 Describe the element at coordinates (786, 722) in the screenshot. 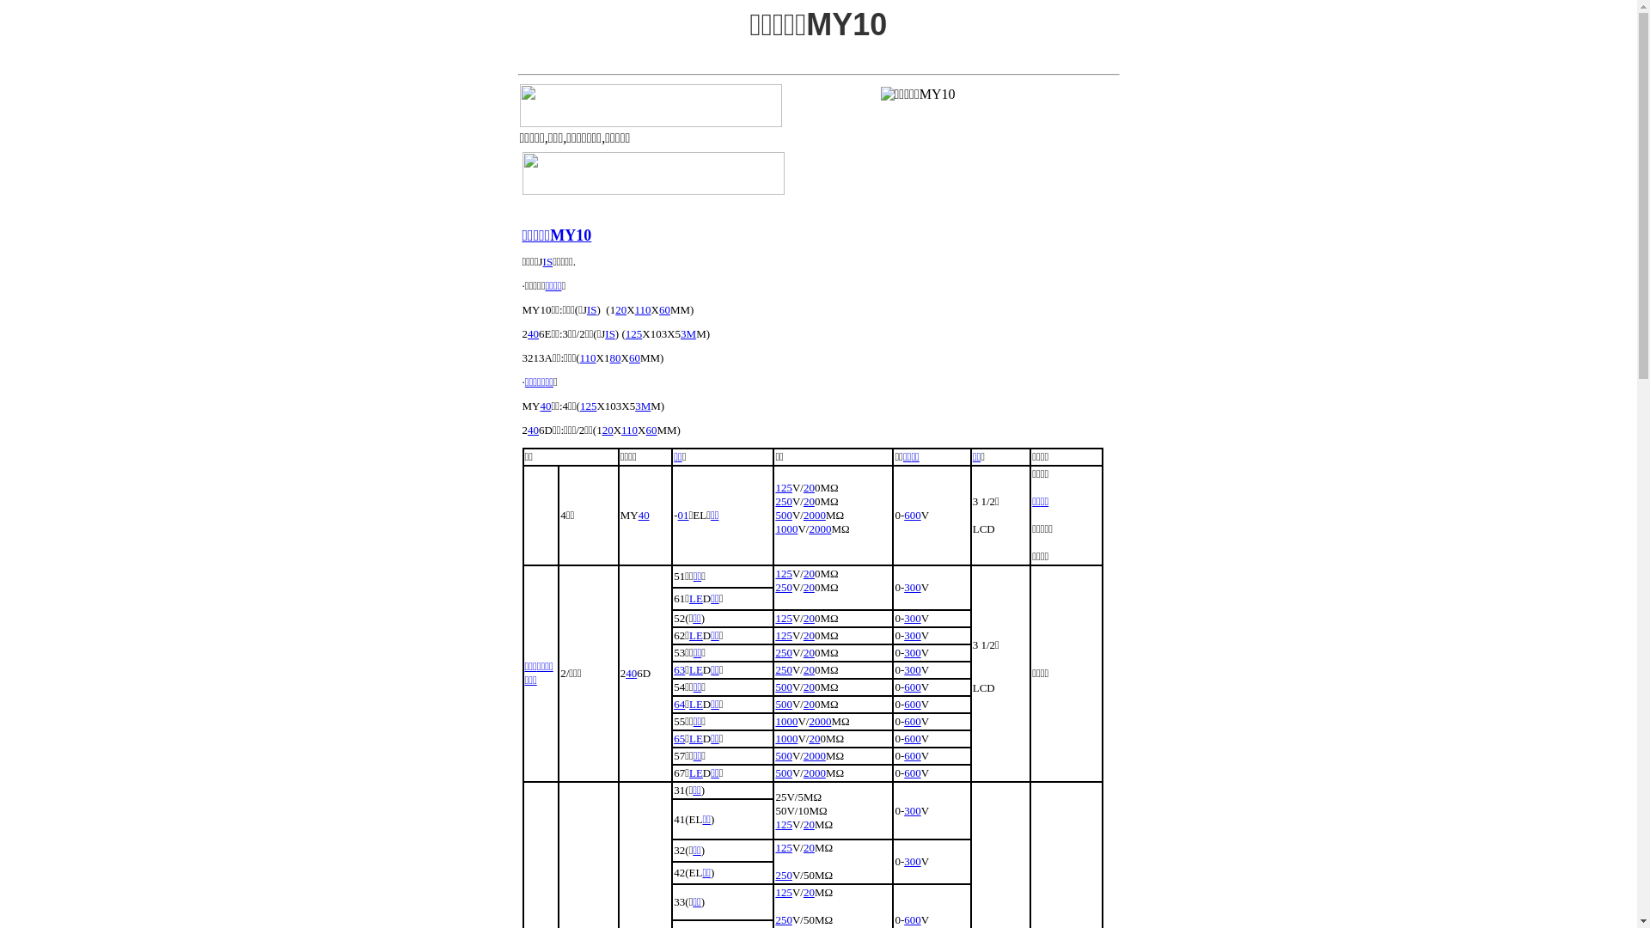

I see `1000` at that location.